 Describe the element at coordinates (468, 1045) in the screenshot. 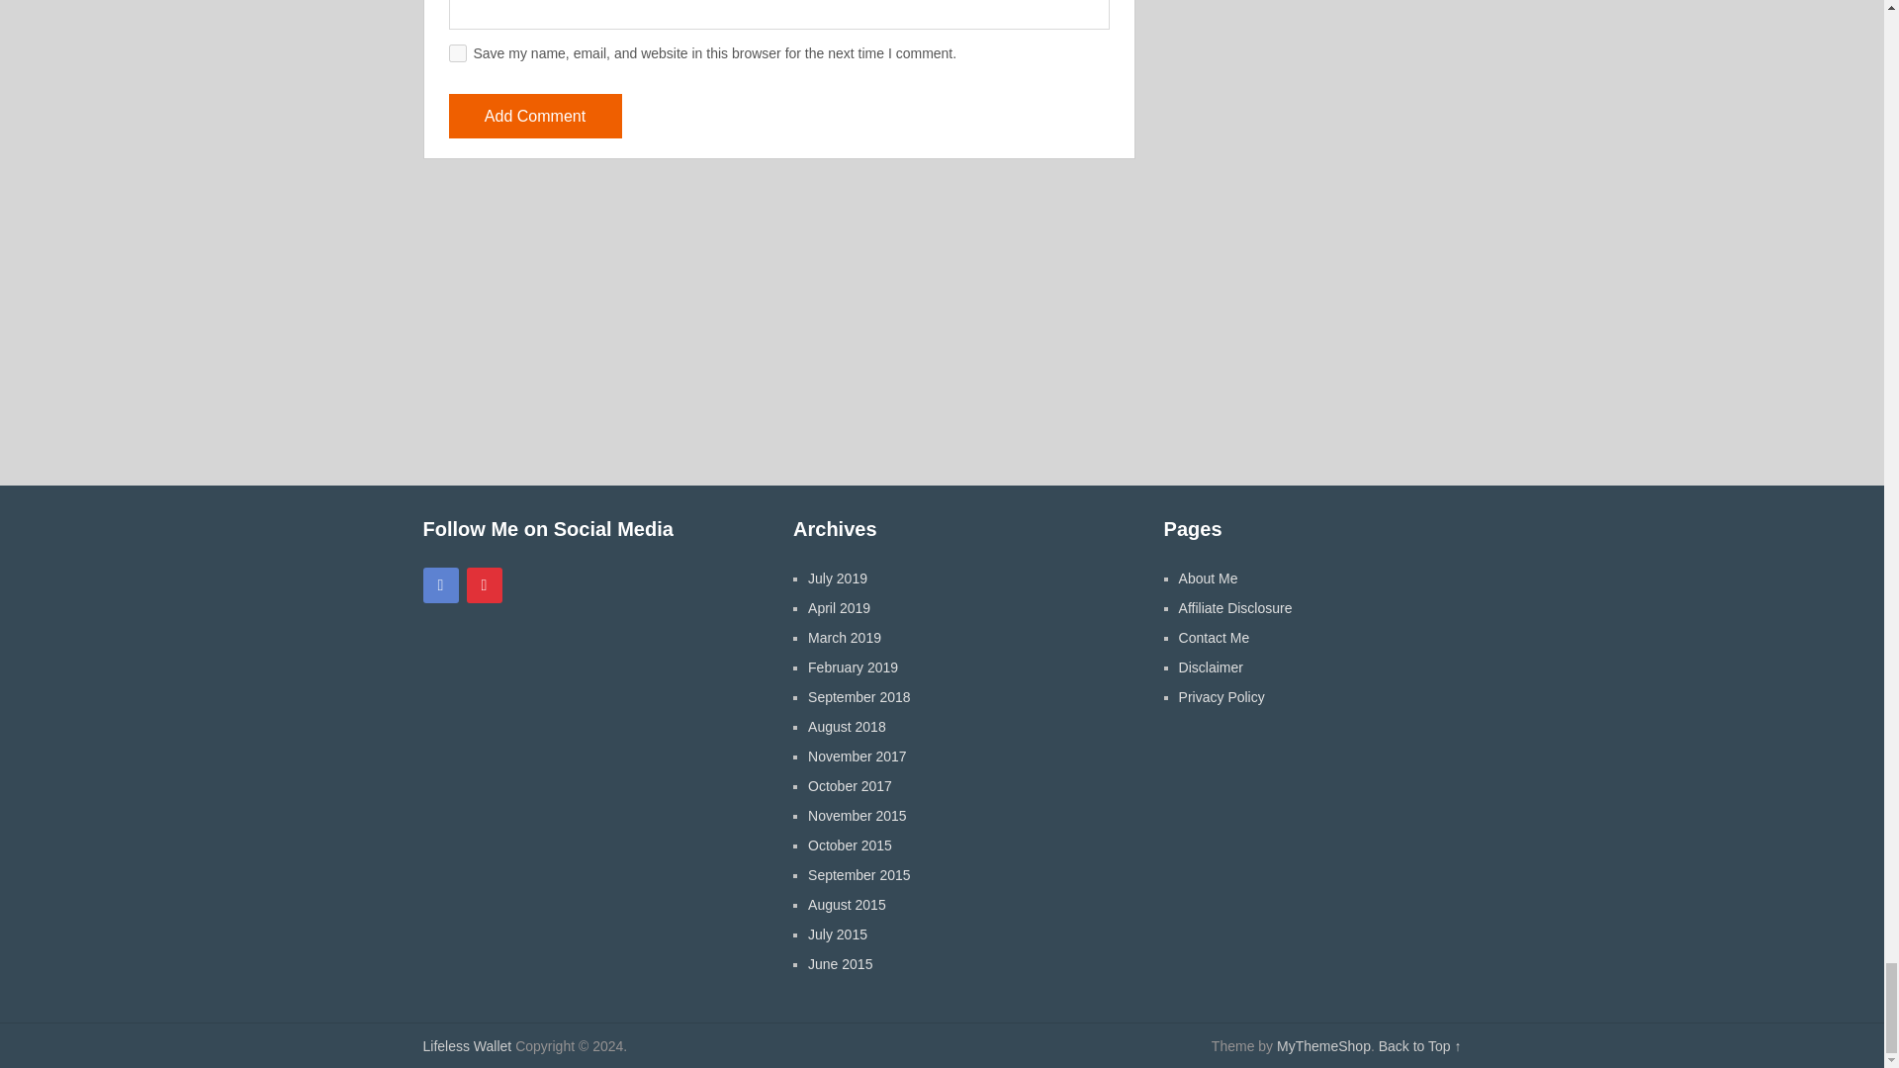

I see `Exposing Scams and Reviving Your Wallet` at that location.